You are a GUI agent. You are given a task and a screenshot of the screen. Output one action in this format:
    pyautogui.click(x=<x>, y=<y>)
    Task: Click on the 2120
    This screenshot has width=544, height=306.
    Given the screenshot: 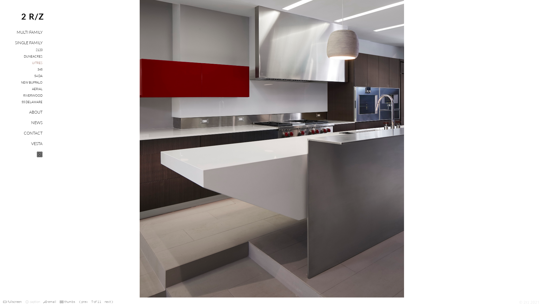 What is the action you would take?
    pyautogui.click(x=39, y=50)
    